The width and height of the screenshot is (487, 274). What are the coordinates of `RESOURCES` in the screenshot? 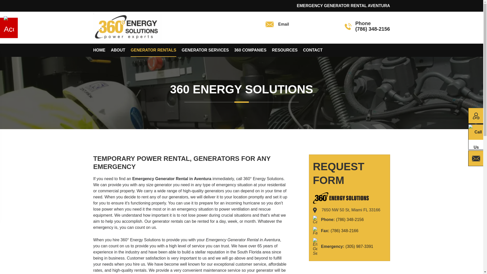 It's located at (285, 50).